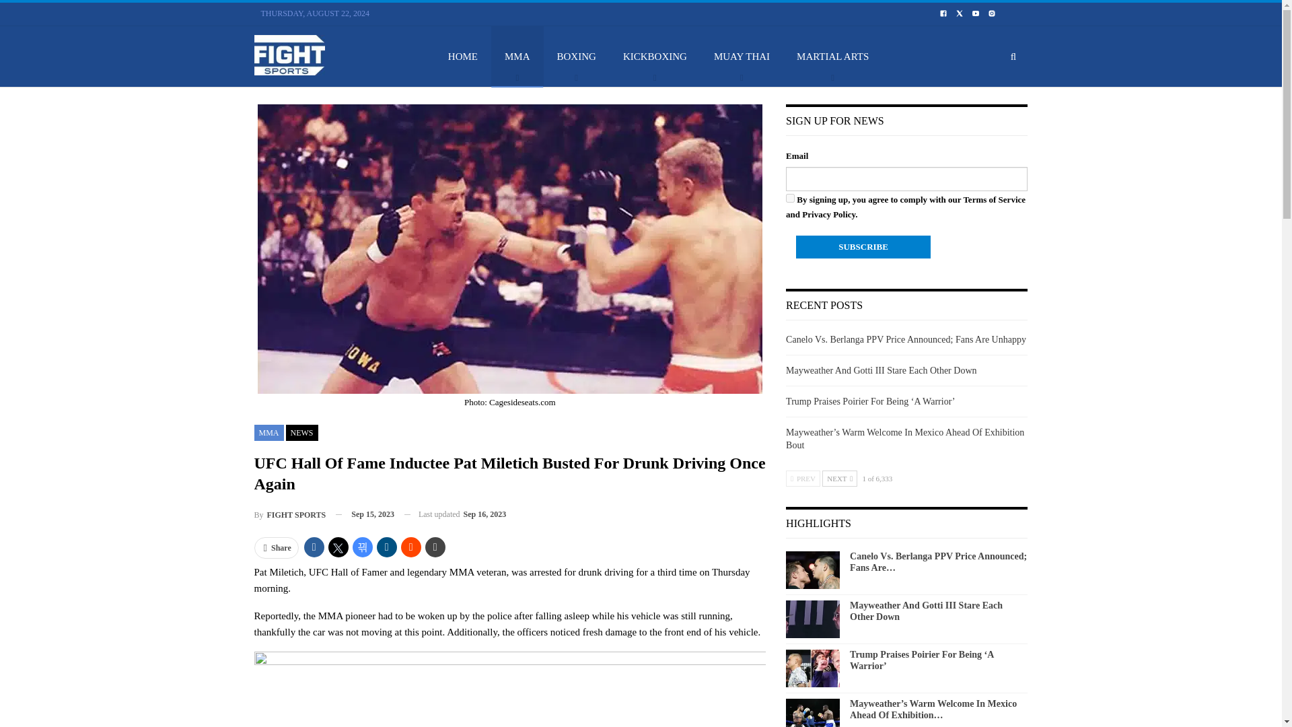  What do you see at coordinates (960, 13) in the screenshot?
I see `twitter` at bounding box center [960, 13].